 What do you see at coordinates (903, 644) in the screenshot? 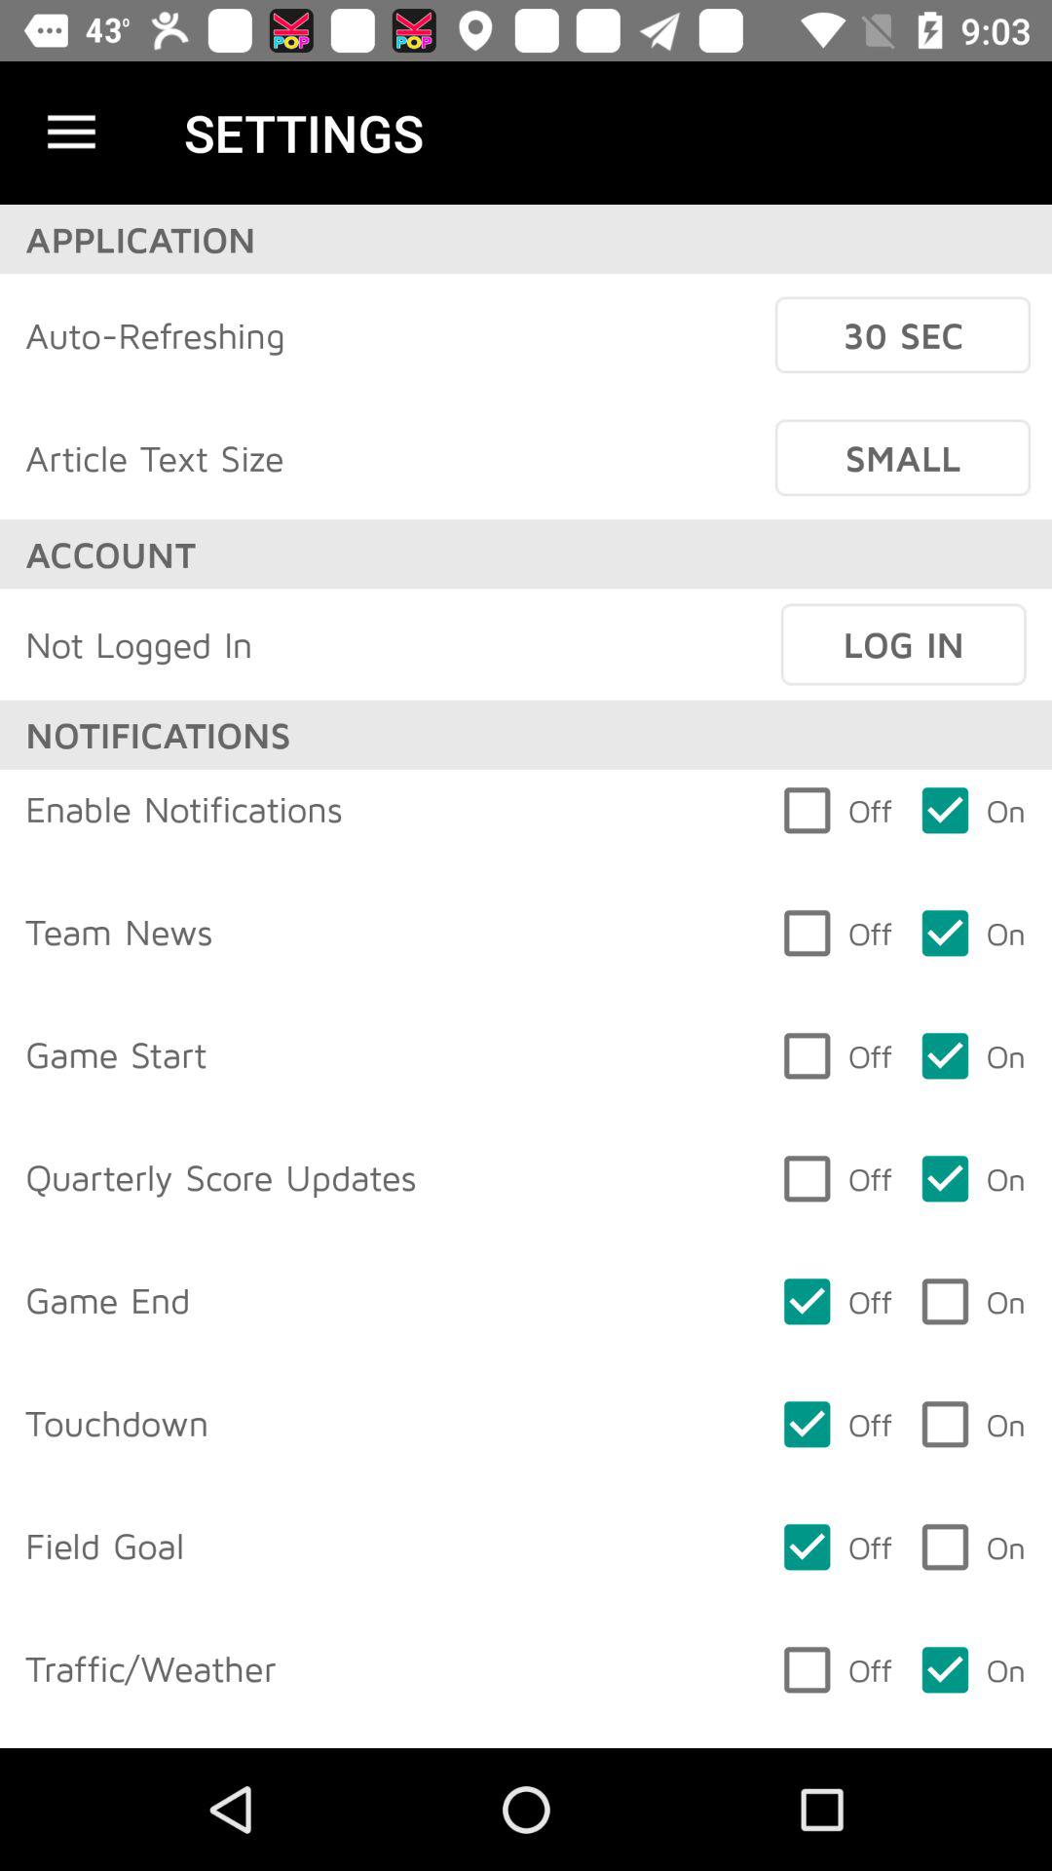
I see `turn on the icon below the small item` at bounding box center [903, 644].